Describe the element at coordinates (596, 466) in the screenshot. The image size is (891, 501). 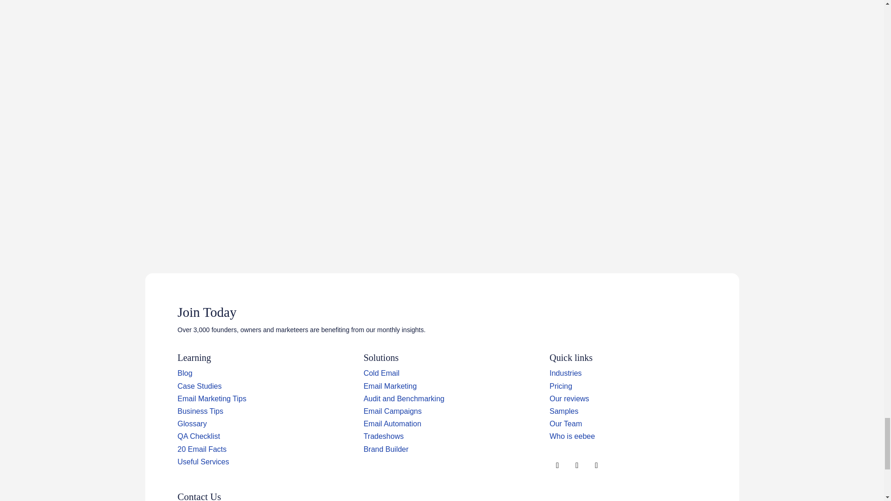
I see `Follow on Youtube` at that location.